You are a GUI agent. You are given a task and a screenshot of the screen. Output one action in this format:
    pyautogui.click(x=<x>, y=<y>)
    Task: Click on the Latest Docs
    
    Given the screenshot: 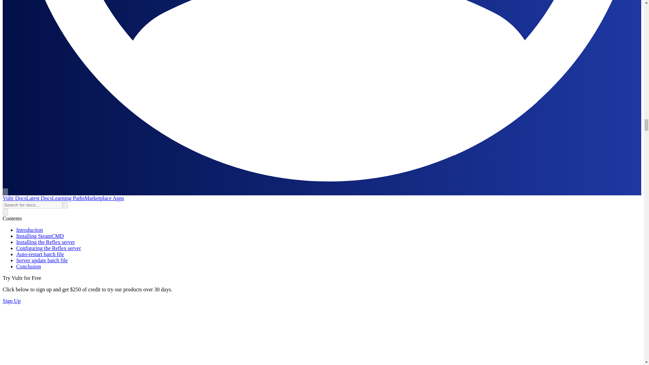 What is the action you would take?
    pyautogui.click(x=39, y=198)
    